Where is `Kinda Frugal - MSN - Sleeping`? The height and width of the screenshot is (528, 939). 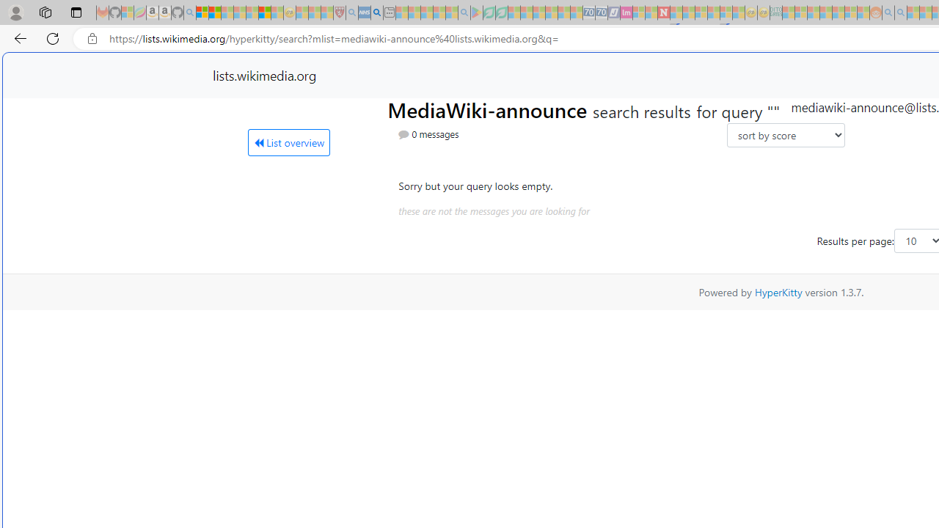 Kinda Frugal - MSN - Sleeping is located at coordinates (838, 13).